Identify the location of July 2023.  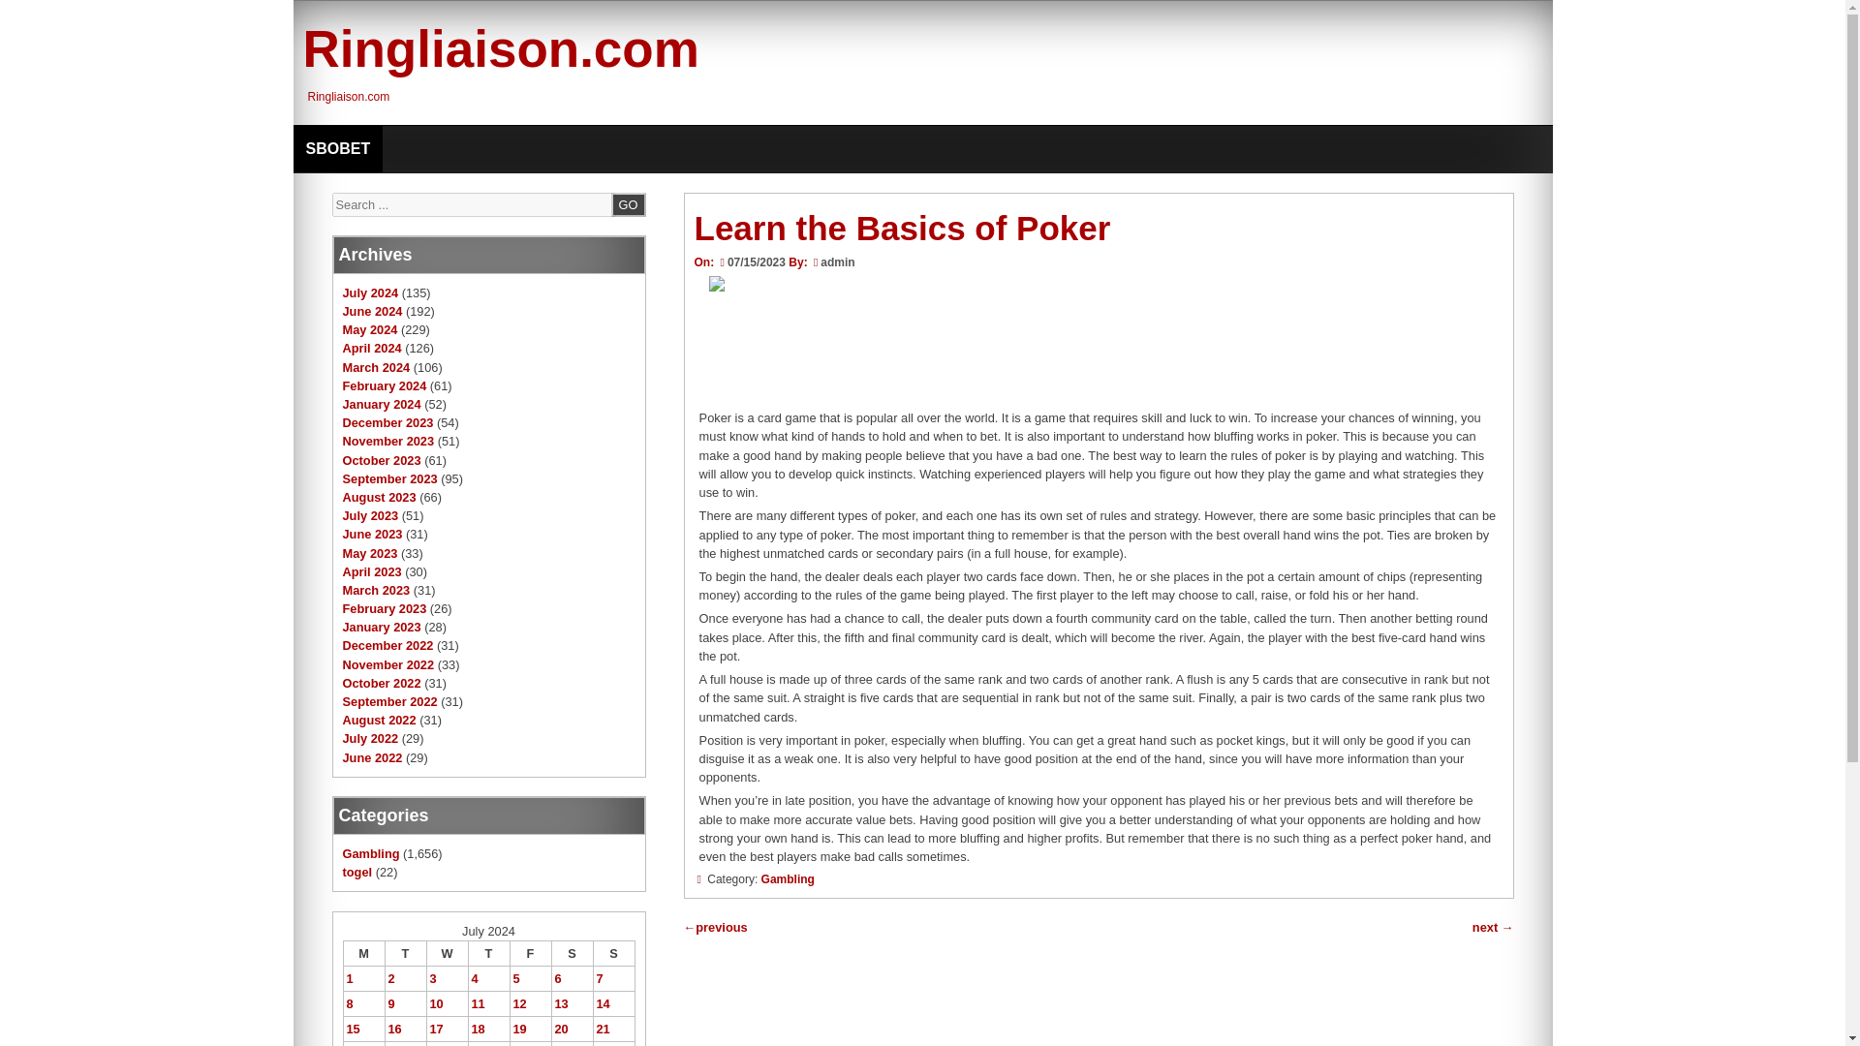
(370, 515).